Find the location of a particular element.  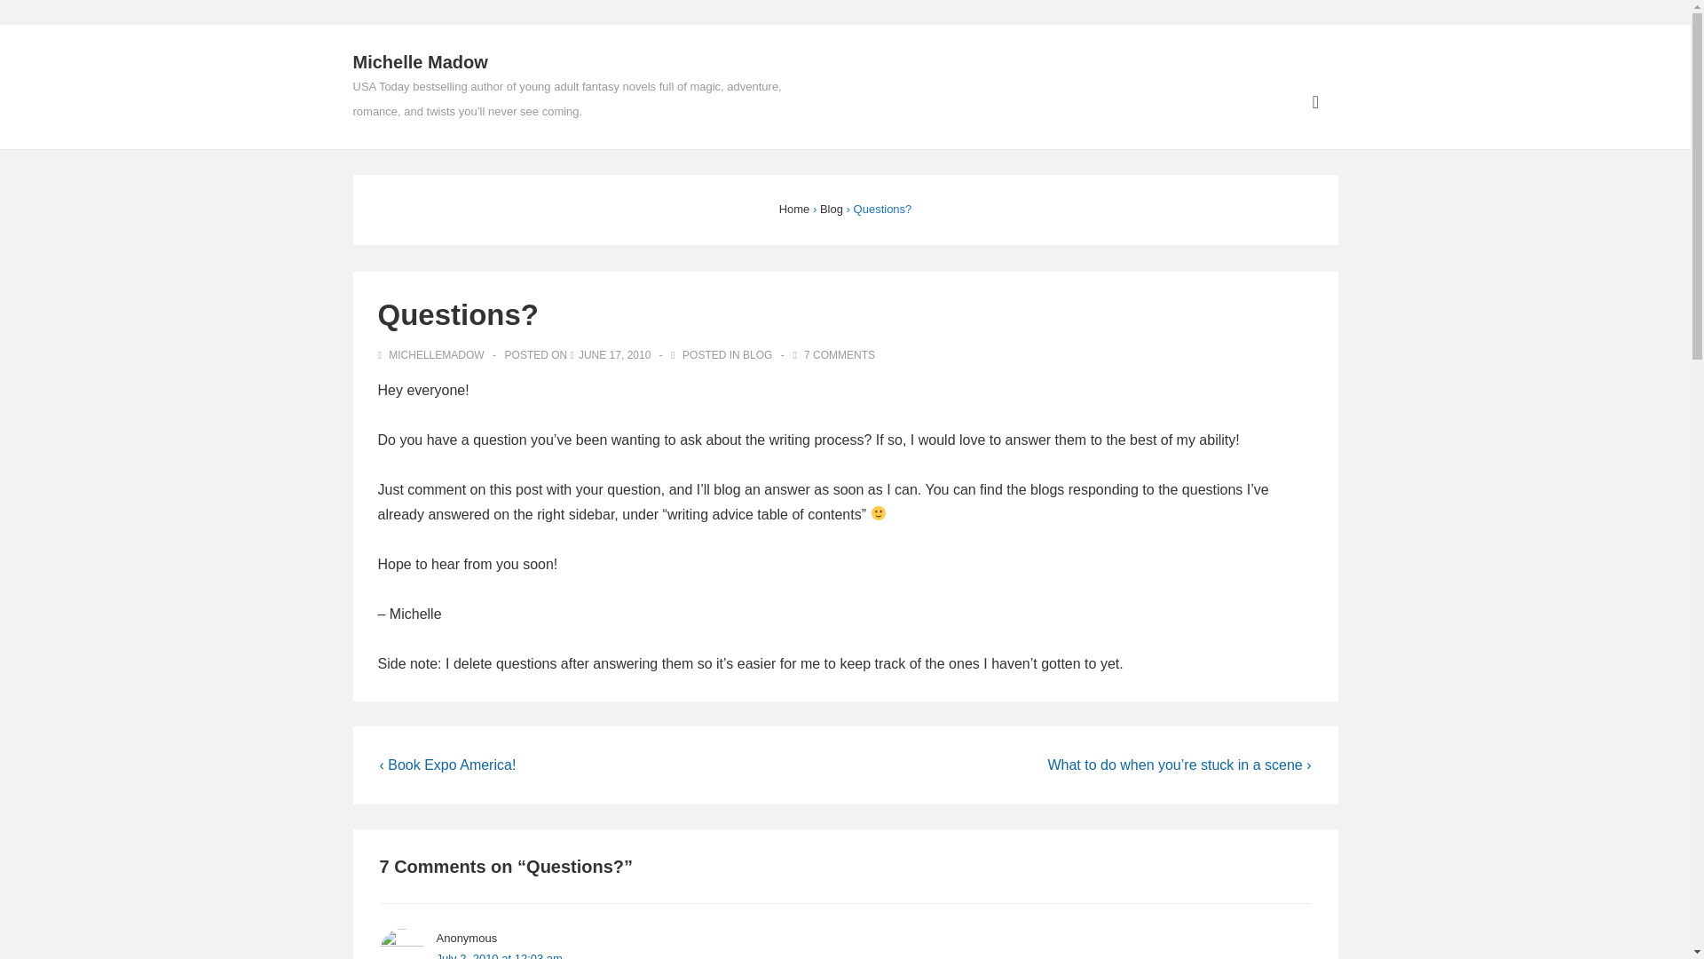

Menu is located at coordinates (1315, 102).